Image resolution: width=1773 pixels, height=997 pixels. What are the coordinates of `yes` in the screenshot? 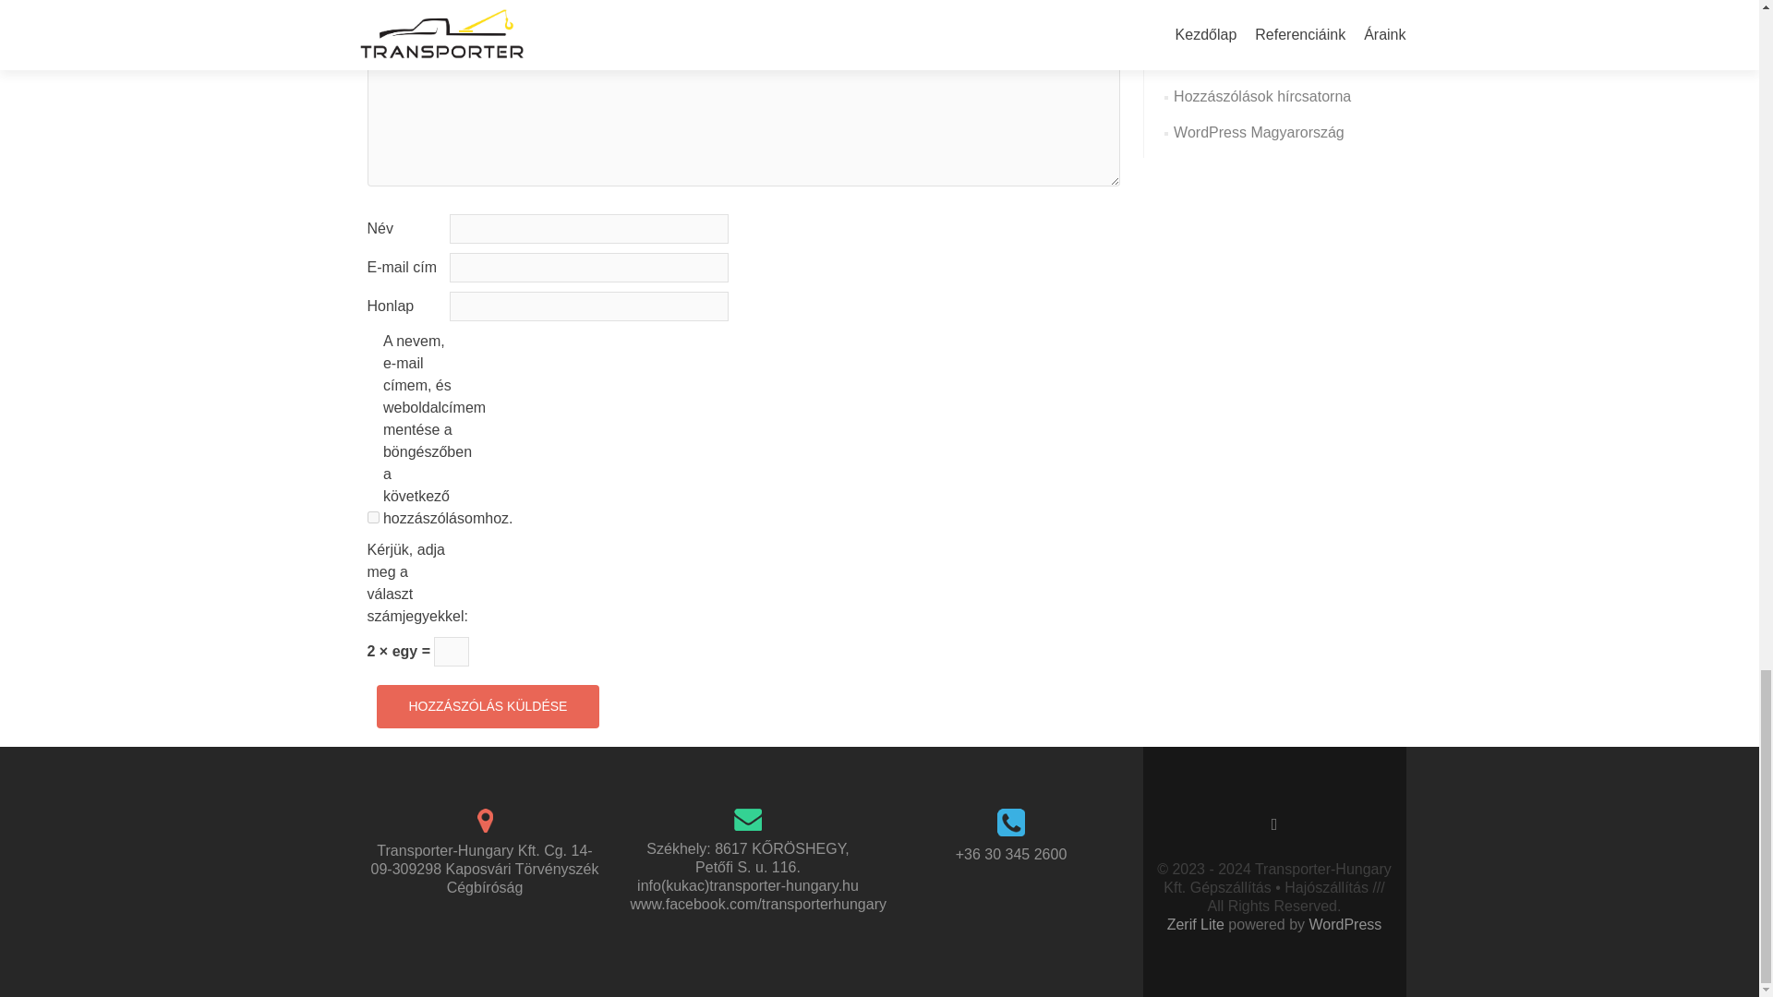 It's located at (373, 517).